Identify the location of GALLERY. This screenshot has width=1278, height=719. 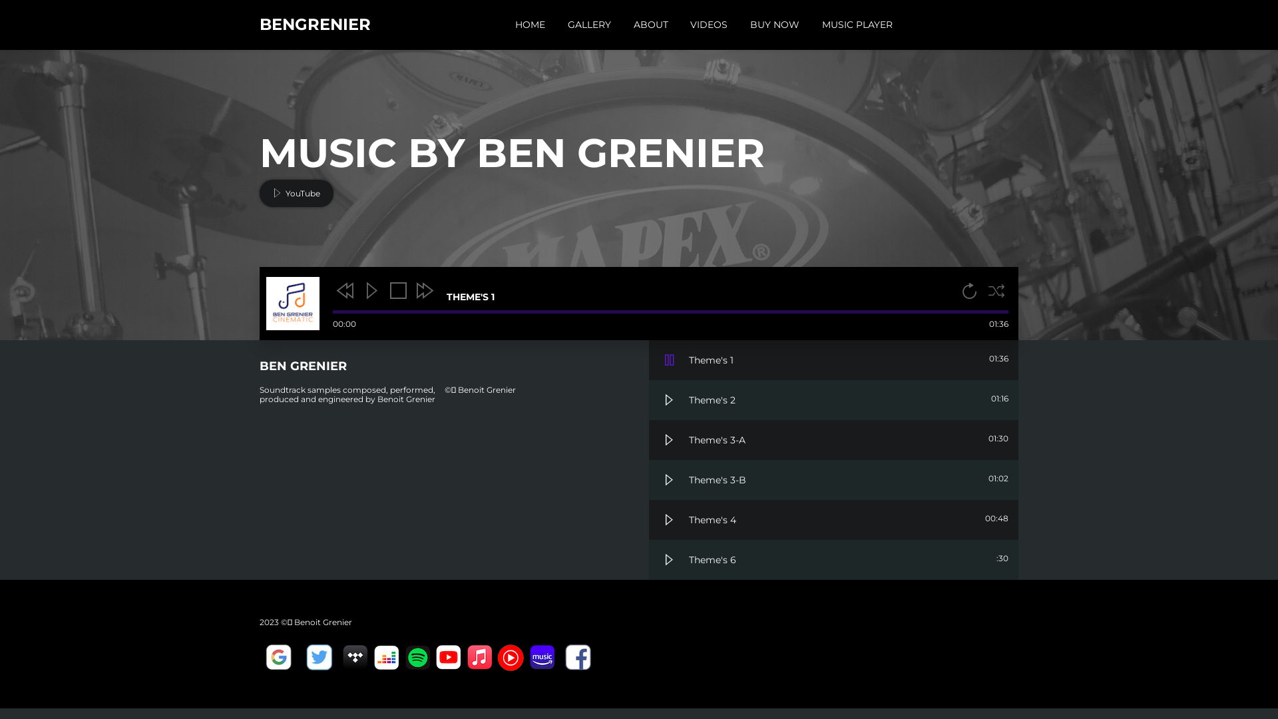
(590, 25).